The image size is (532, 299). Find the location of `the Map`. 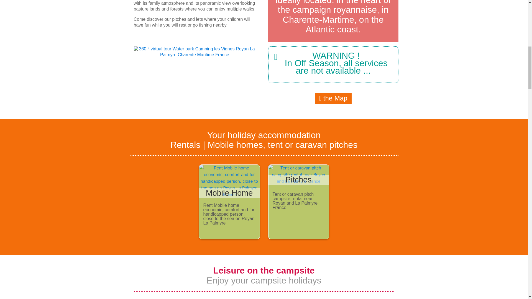

the Map is located at coordinates (333, 98).